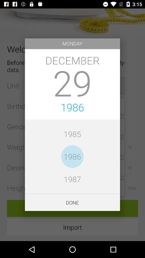  Describe the element at coordinates (73, 203) in the screenshot. I see `turn off done item` at that location.